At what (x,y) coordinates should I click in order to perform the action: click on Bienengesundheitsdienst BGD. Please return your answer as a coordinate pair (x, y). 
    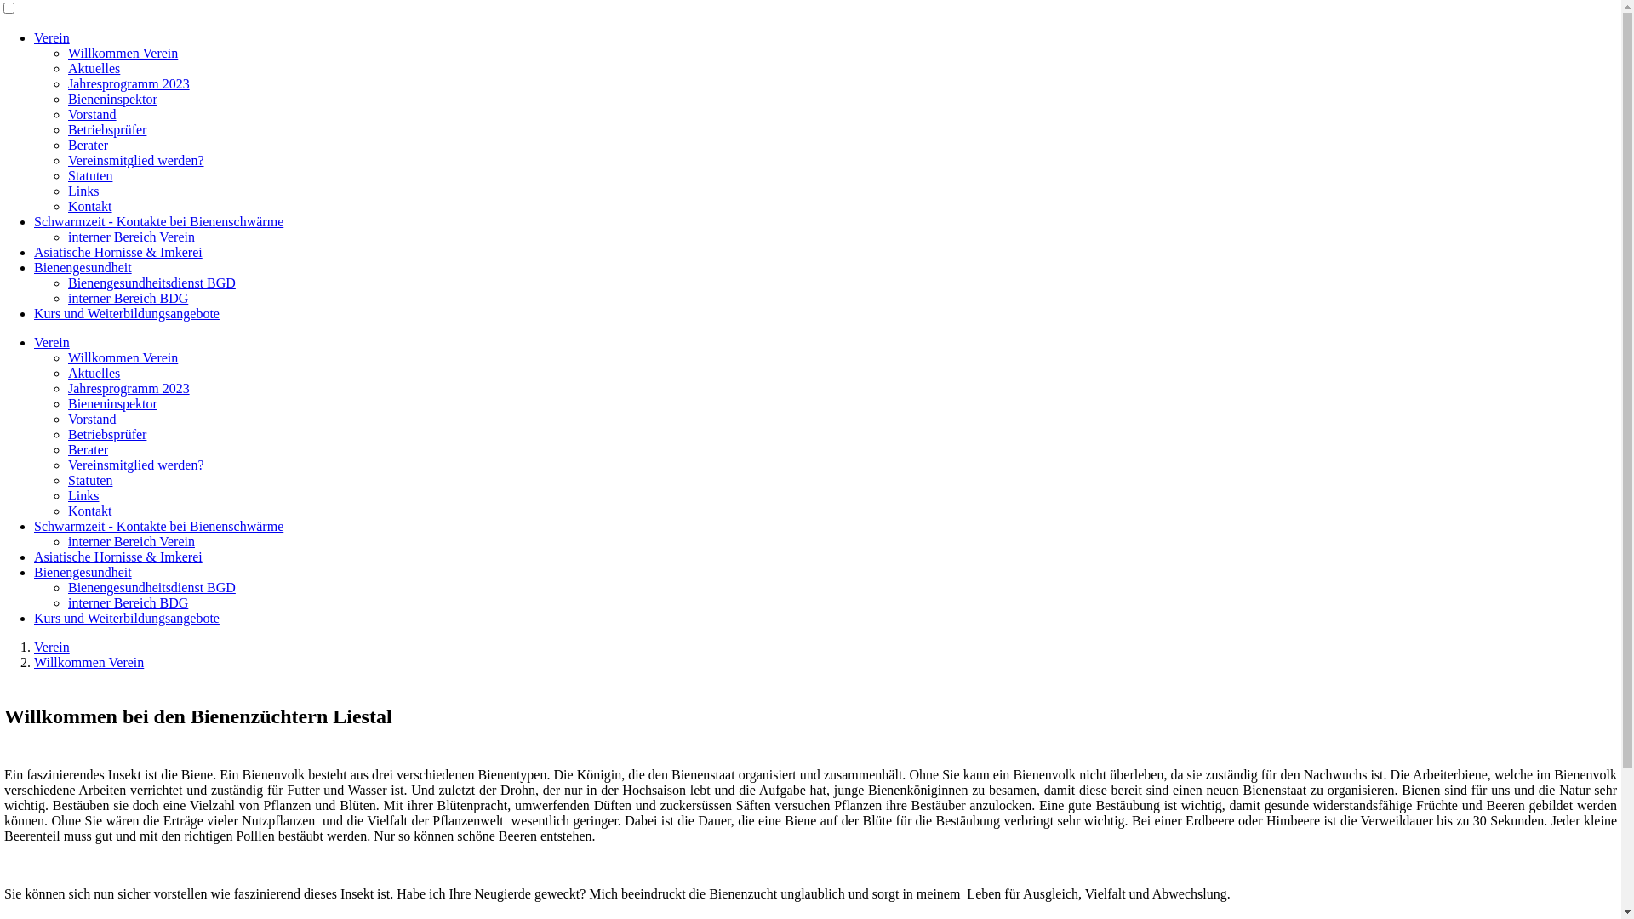
    Looking at the image, I should click on (151, 587).